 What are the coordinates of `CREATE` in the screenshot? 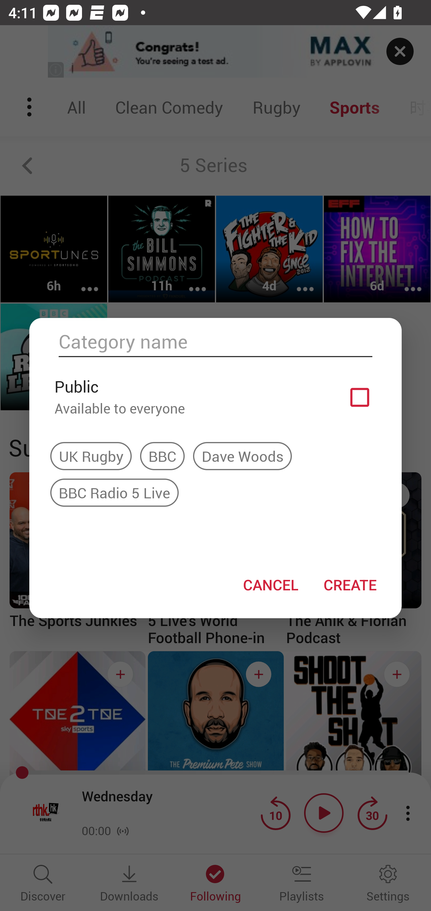 It's located at (350, 584).